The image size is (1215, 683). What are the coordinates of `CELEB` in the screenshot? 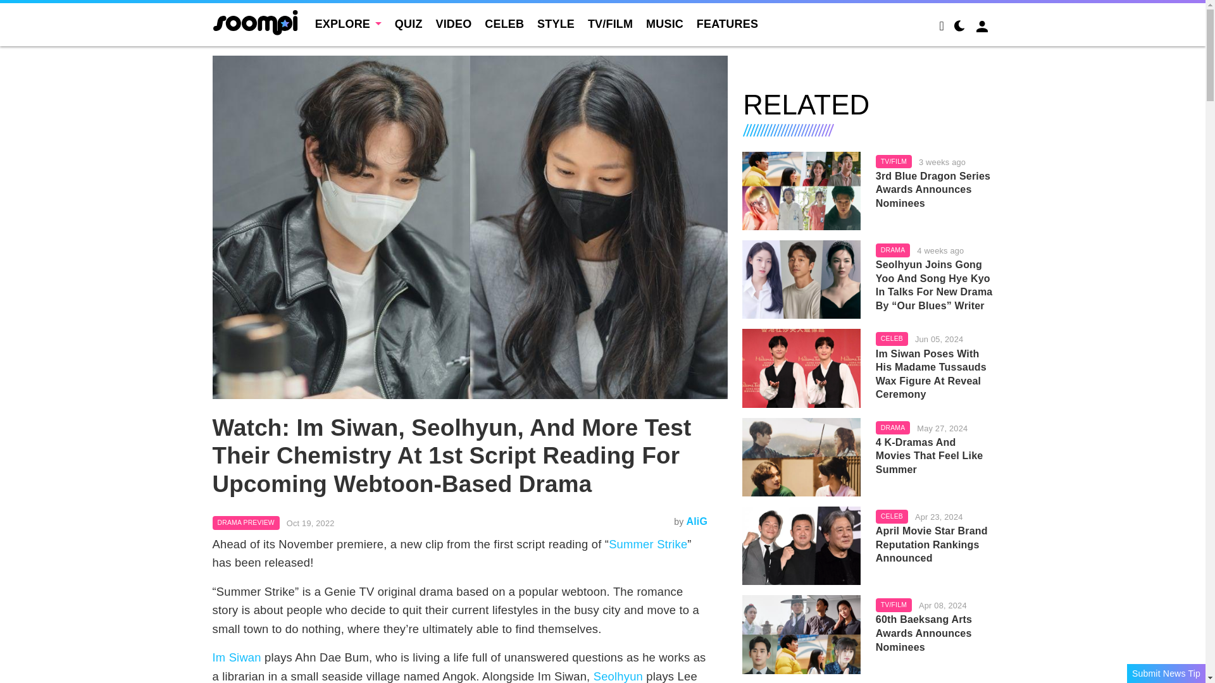 It's located at (504, 24).